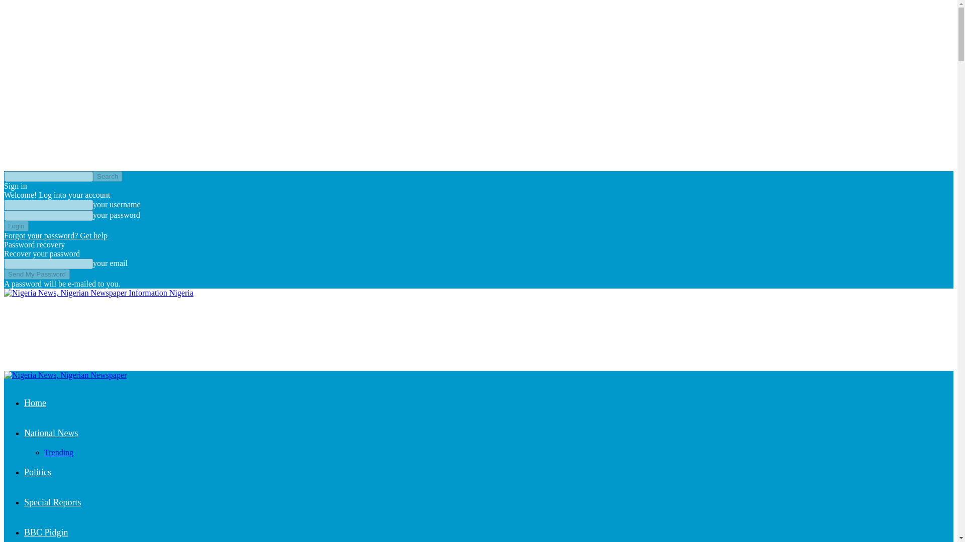 This screenshot has height=542, width=965. I want to click on Forgot your password? Get help, so click(55, 236).